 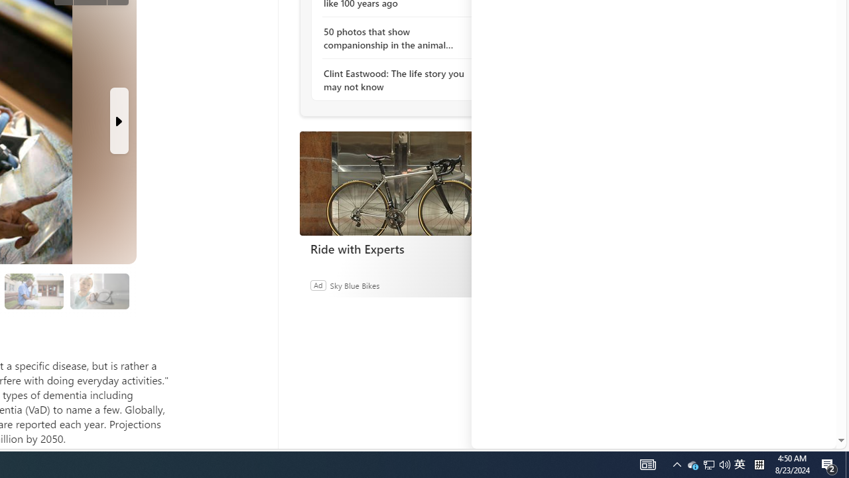 I want to click on Ad, so click(x=318, y=285).